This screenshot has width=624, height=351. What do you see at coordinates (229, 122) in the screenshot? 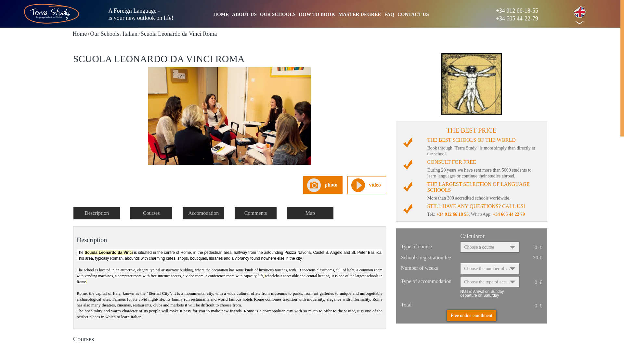
I see `Scuola Leonardo da Vinci Roma` at bounding box center [229, 122].